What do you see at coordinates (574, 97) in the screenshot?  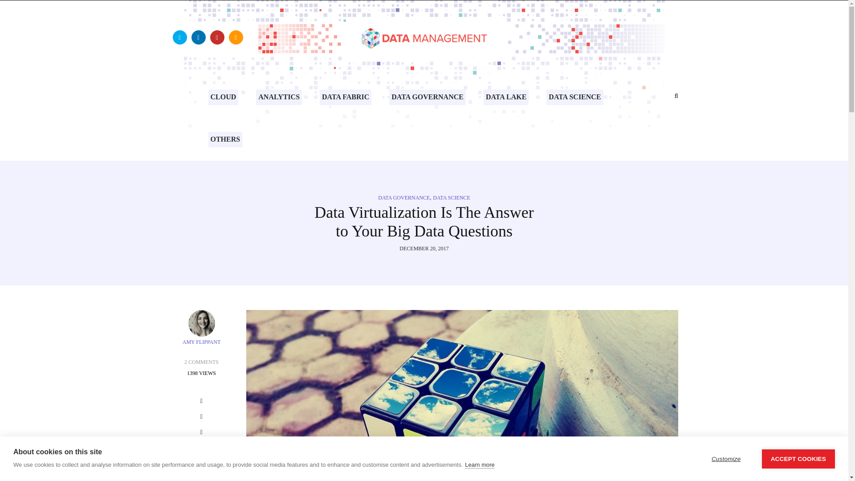 I see `DATA SCIENCE` at bounding box center [574, 97].